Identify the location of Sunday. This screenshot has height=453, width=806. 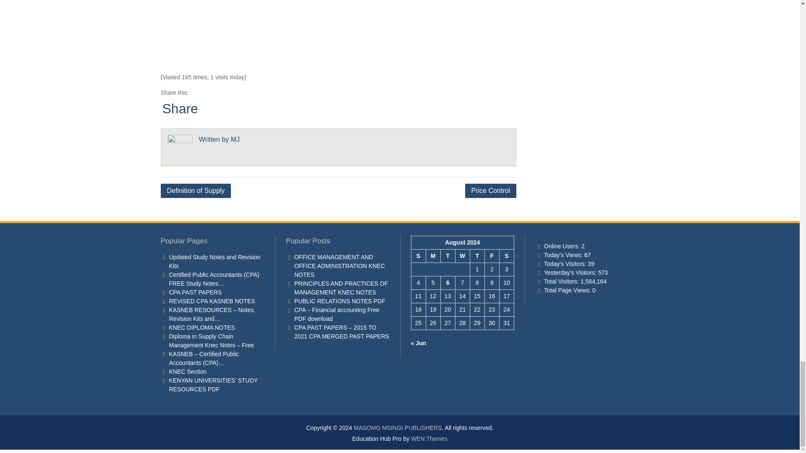
(418, 256).